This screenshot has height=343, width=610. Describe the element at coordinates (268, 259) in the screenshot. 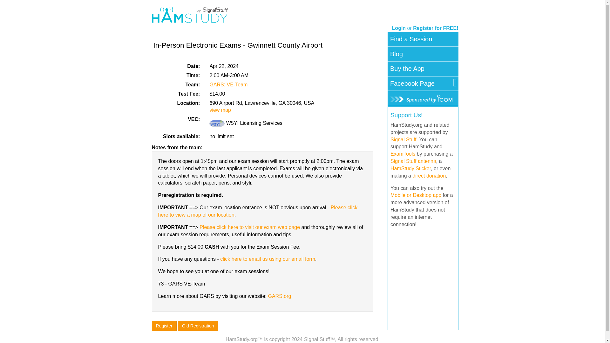

I see `click here to email us using our email form` at that location.